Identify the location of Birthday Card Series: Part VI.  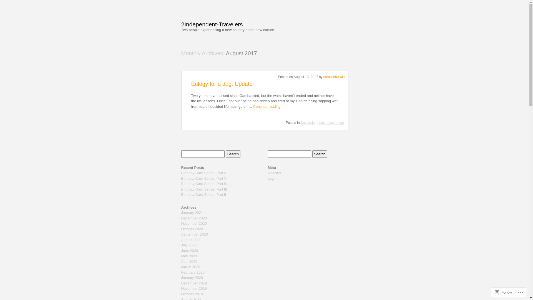
(204, 173).